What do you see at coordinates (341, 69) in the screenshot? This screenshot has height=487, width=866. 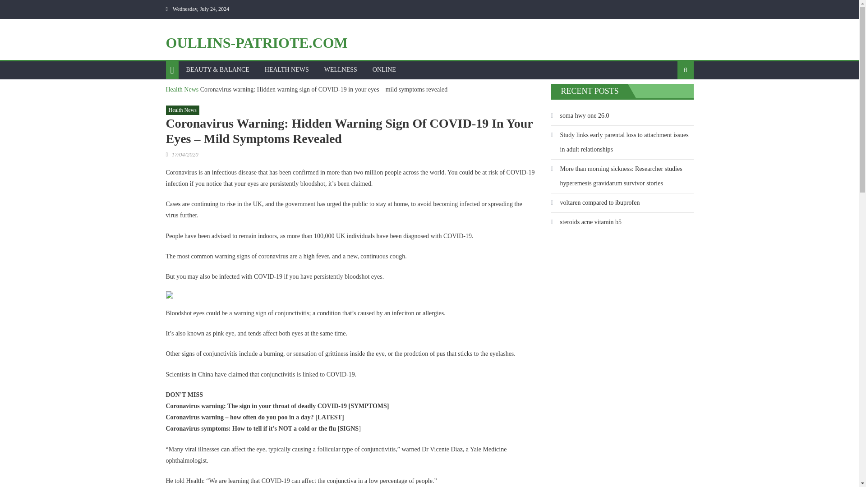 I see `WELLNESS` at bounding box center [341, 69].